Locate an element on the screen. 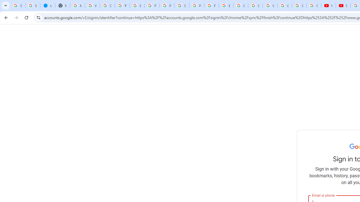  New Tab is located at coordinates (62, 6).